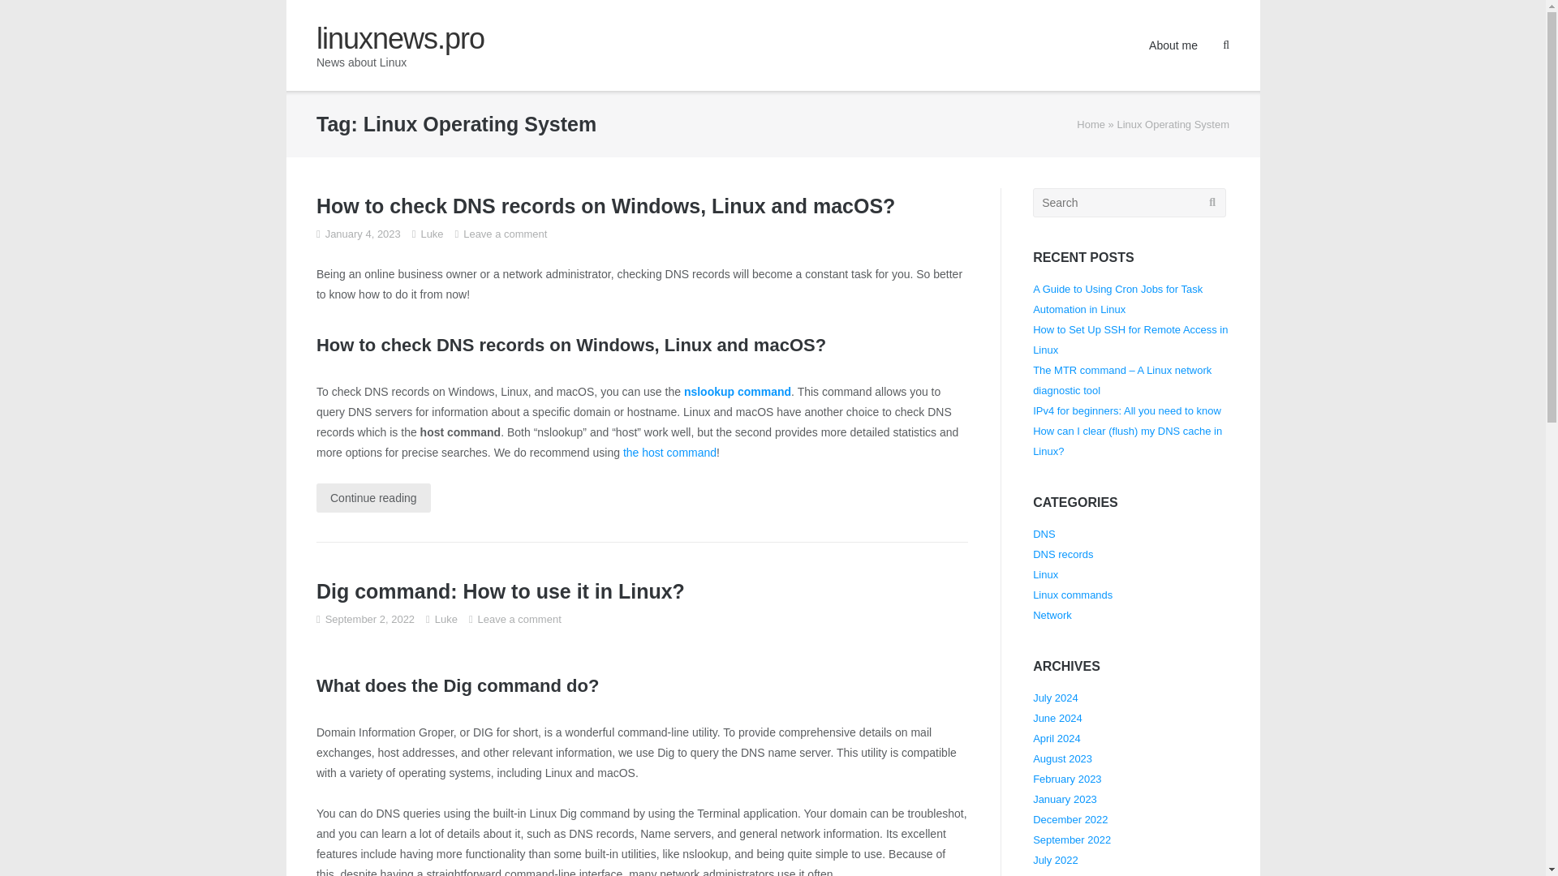  What do you see at coordinates (432, 234) in the screenshot?
I see `Luke` at bounding box center [432, 234].